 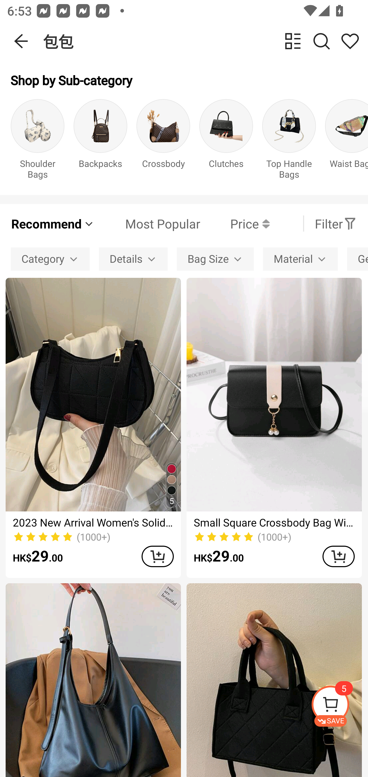 What do you see at coordinates (147, 223) in the screenshot?
I see `Most Popular` at bounding box center [147, 223].